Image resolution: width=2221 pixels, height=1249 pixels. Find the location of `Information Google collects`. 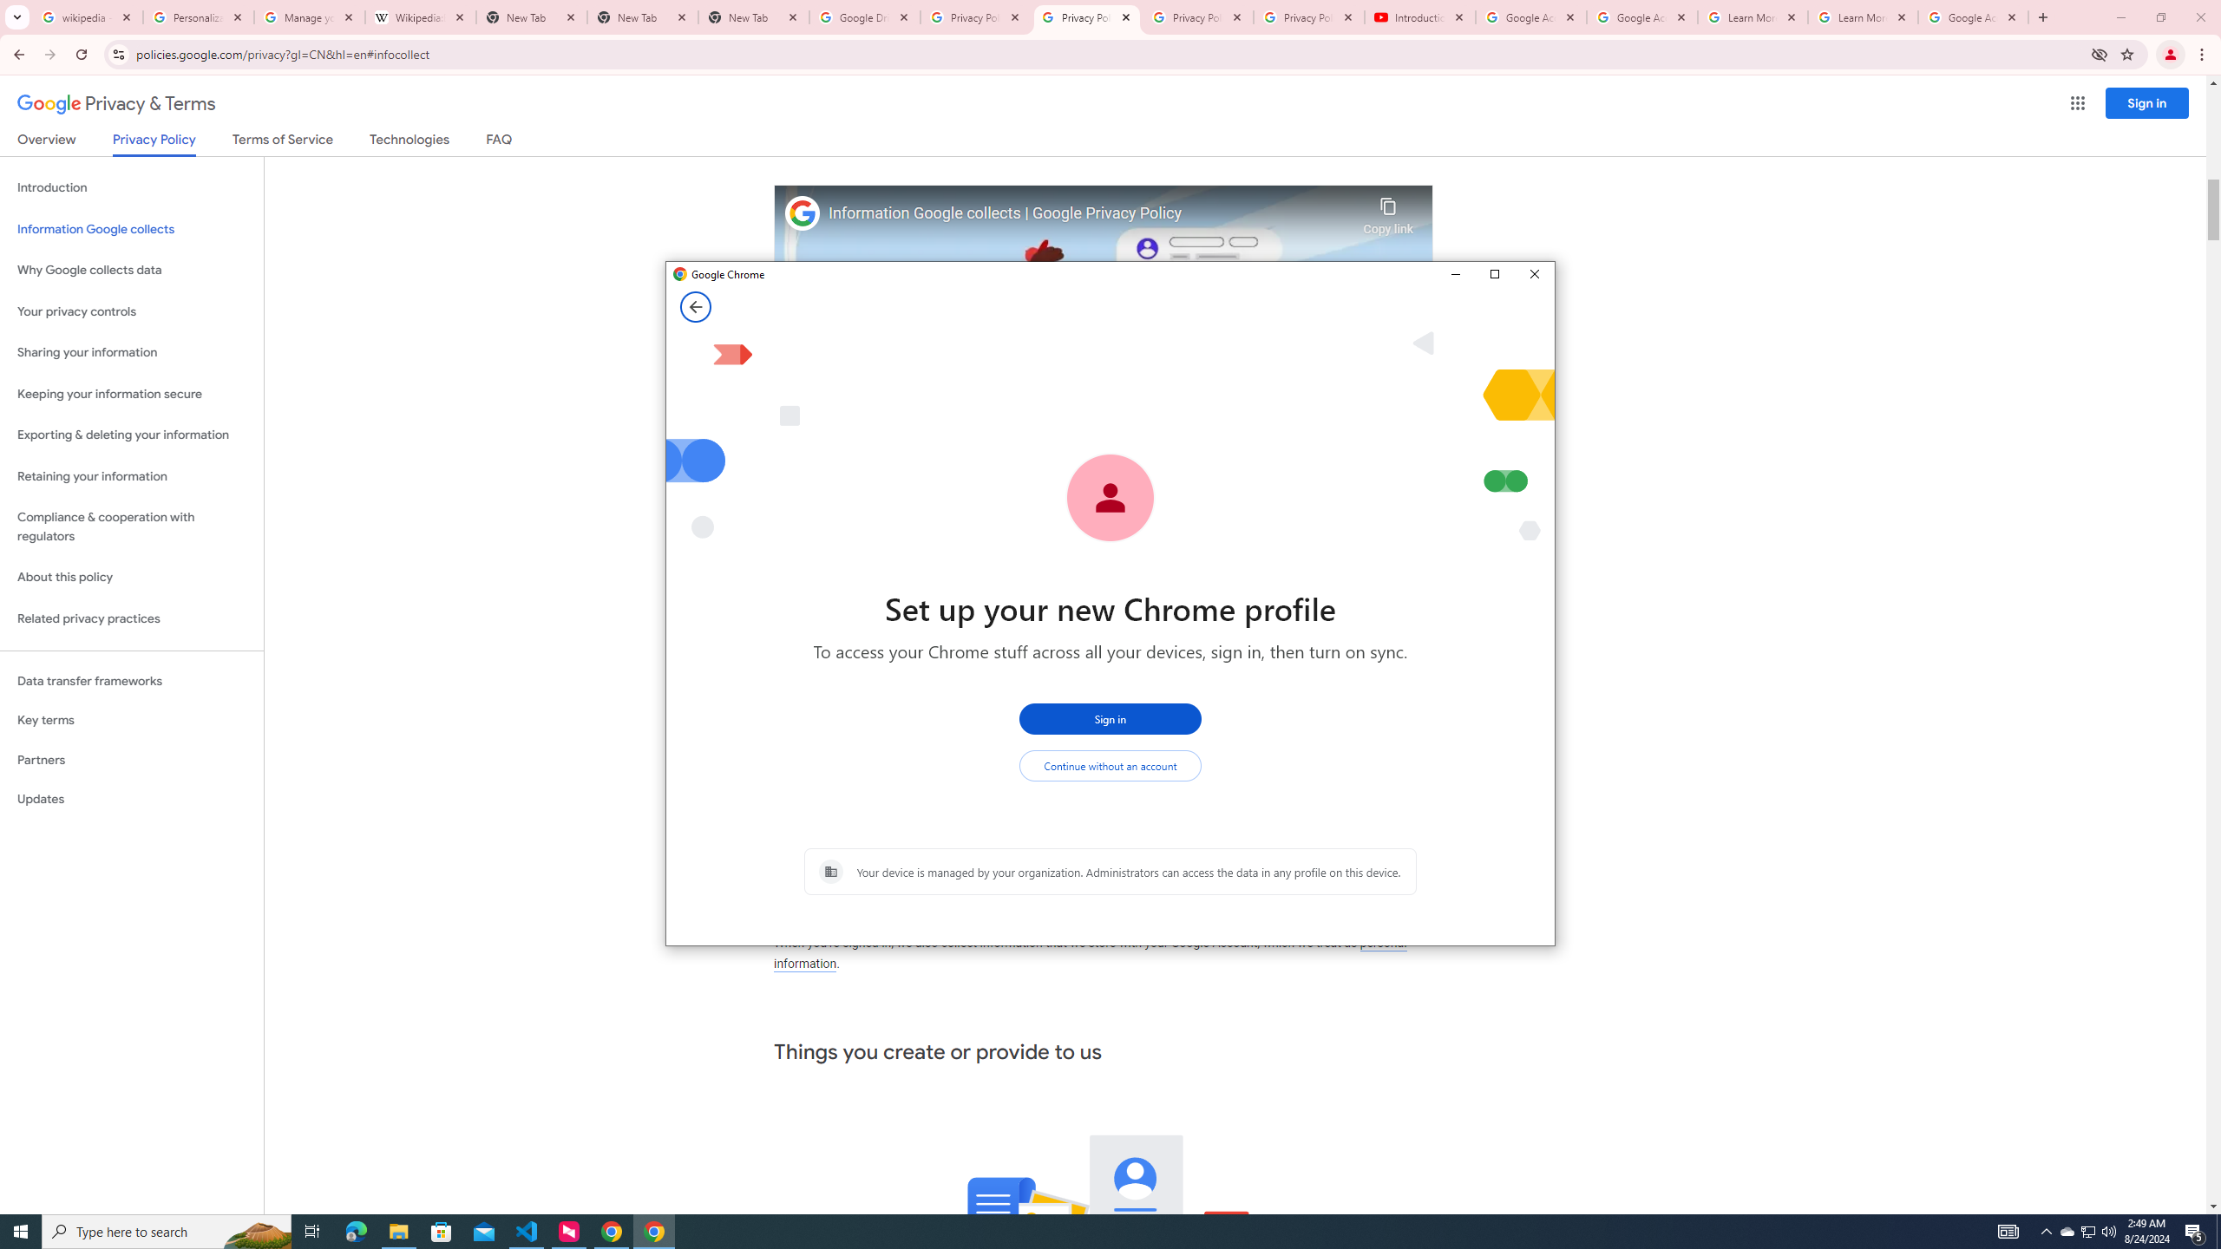

Information Google collects is located at coordinates (132, 229).